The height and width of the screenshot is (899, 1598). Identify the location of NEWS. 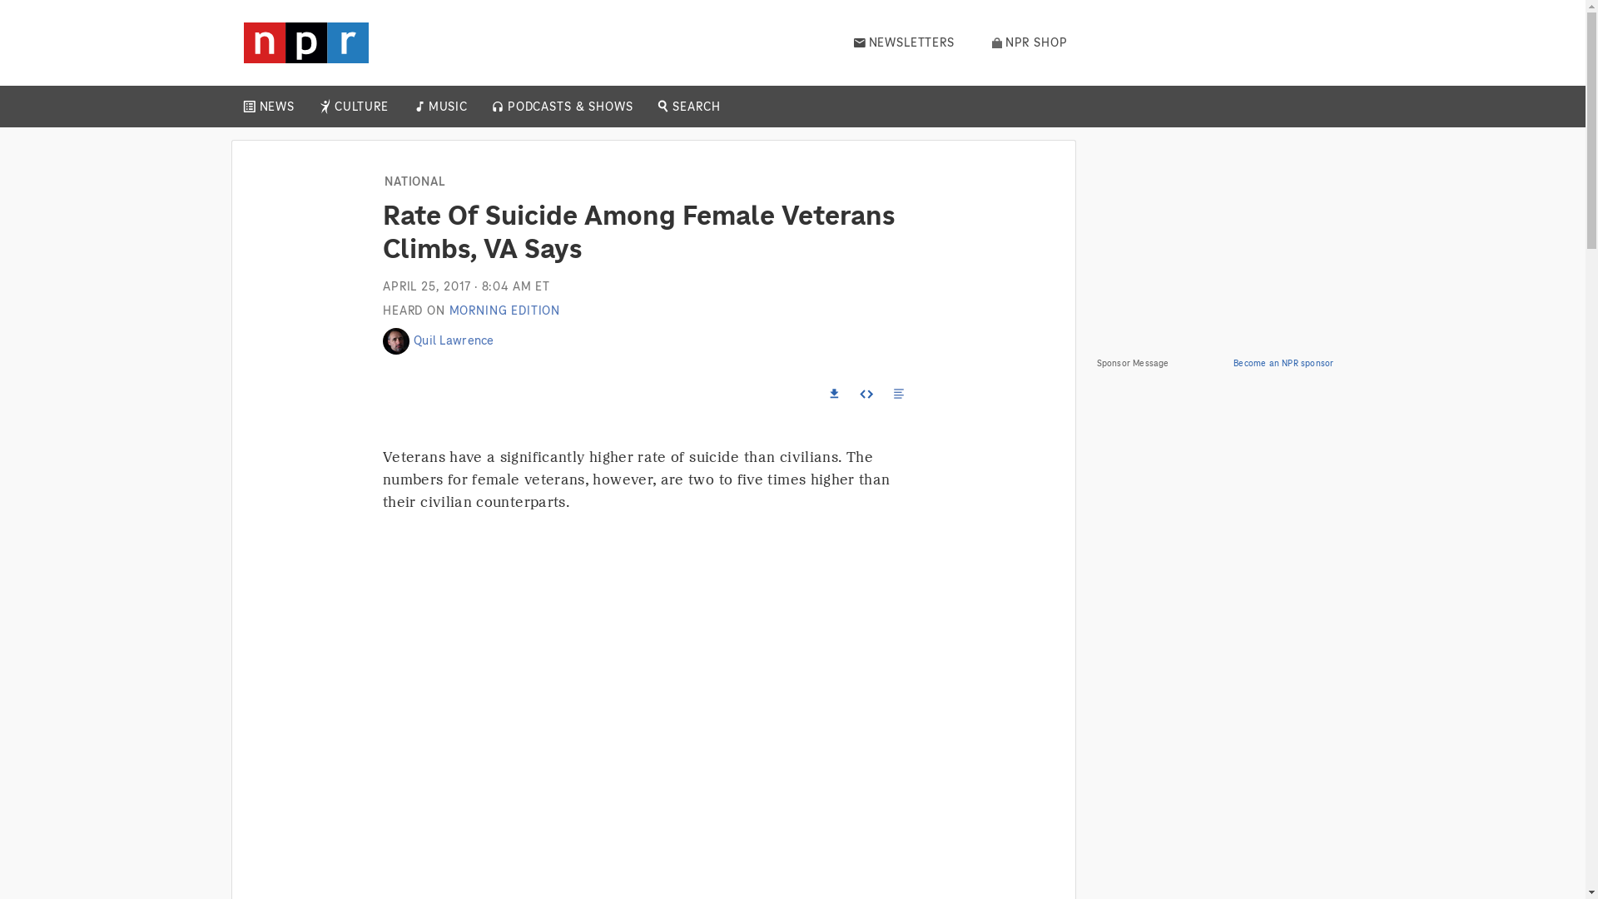
(276, 107).